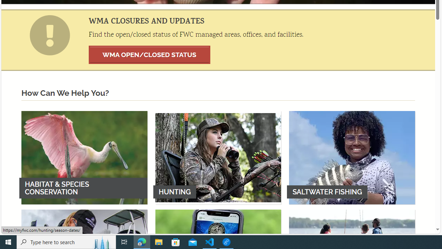 The width and height of the screenshot is (442, 249). What do you see at coordinates (150, 55) in the screenshot?
I see `WMA OPEN/CLOSED STATUS` at bounding box center [150, 55].